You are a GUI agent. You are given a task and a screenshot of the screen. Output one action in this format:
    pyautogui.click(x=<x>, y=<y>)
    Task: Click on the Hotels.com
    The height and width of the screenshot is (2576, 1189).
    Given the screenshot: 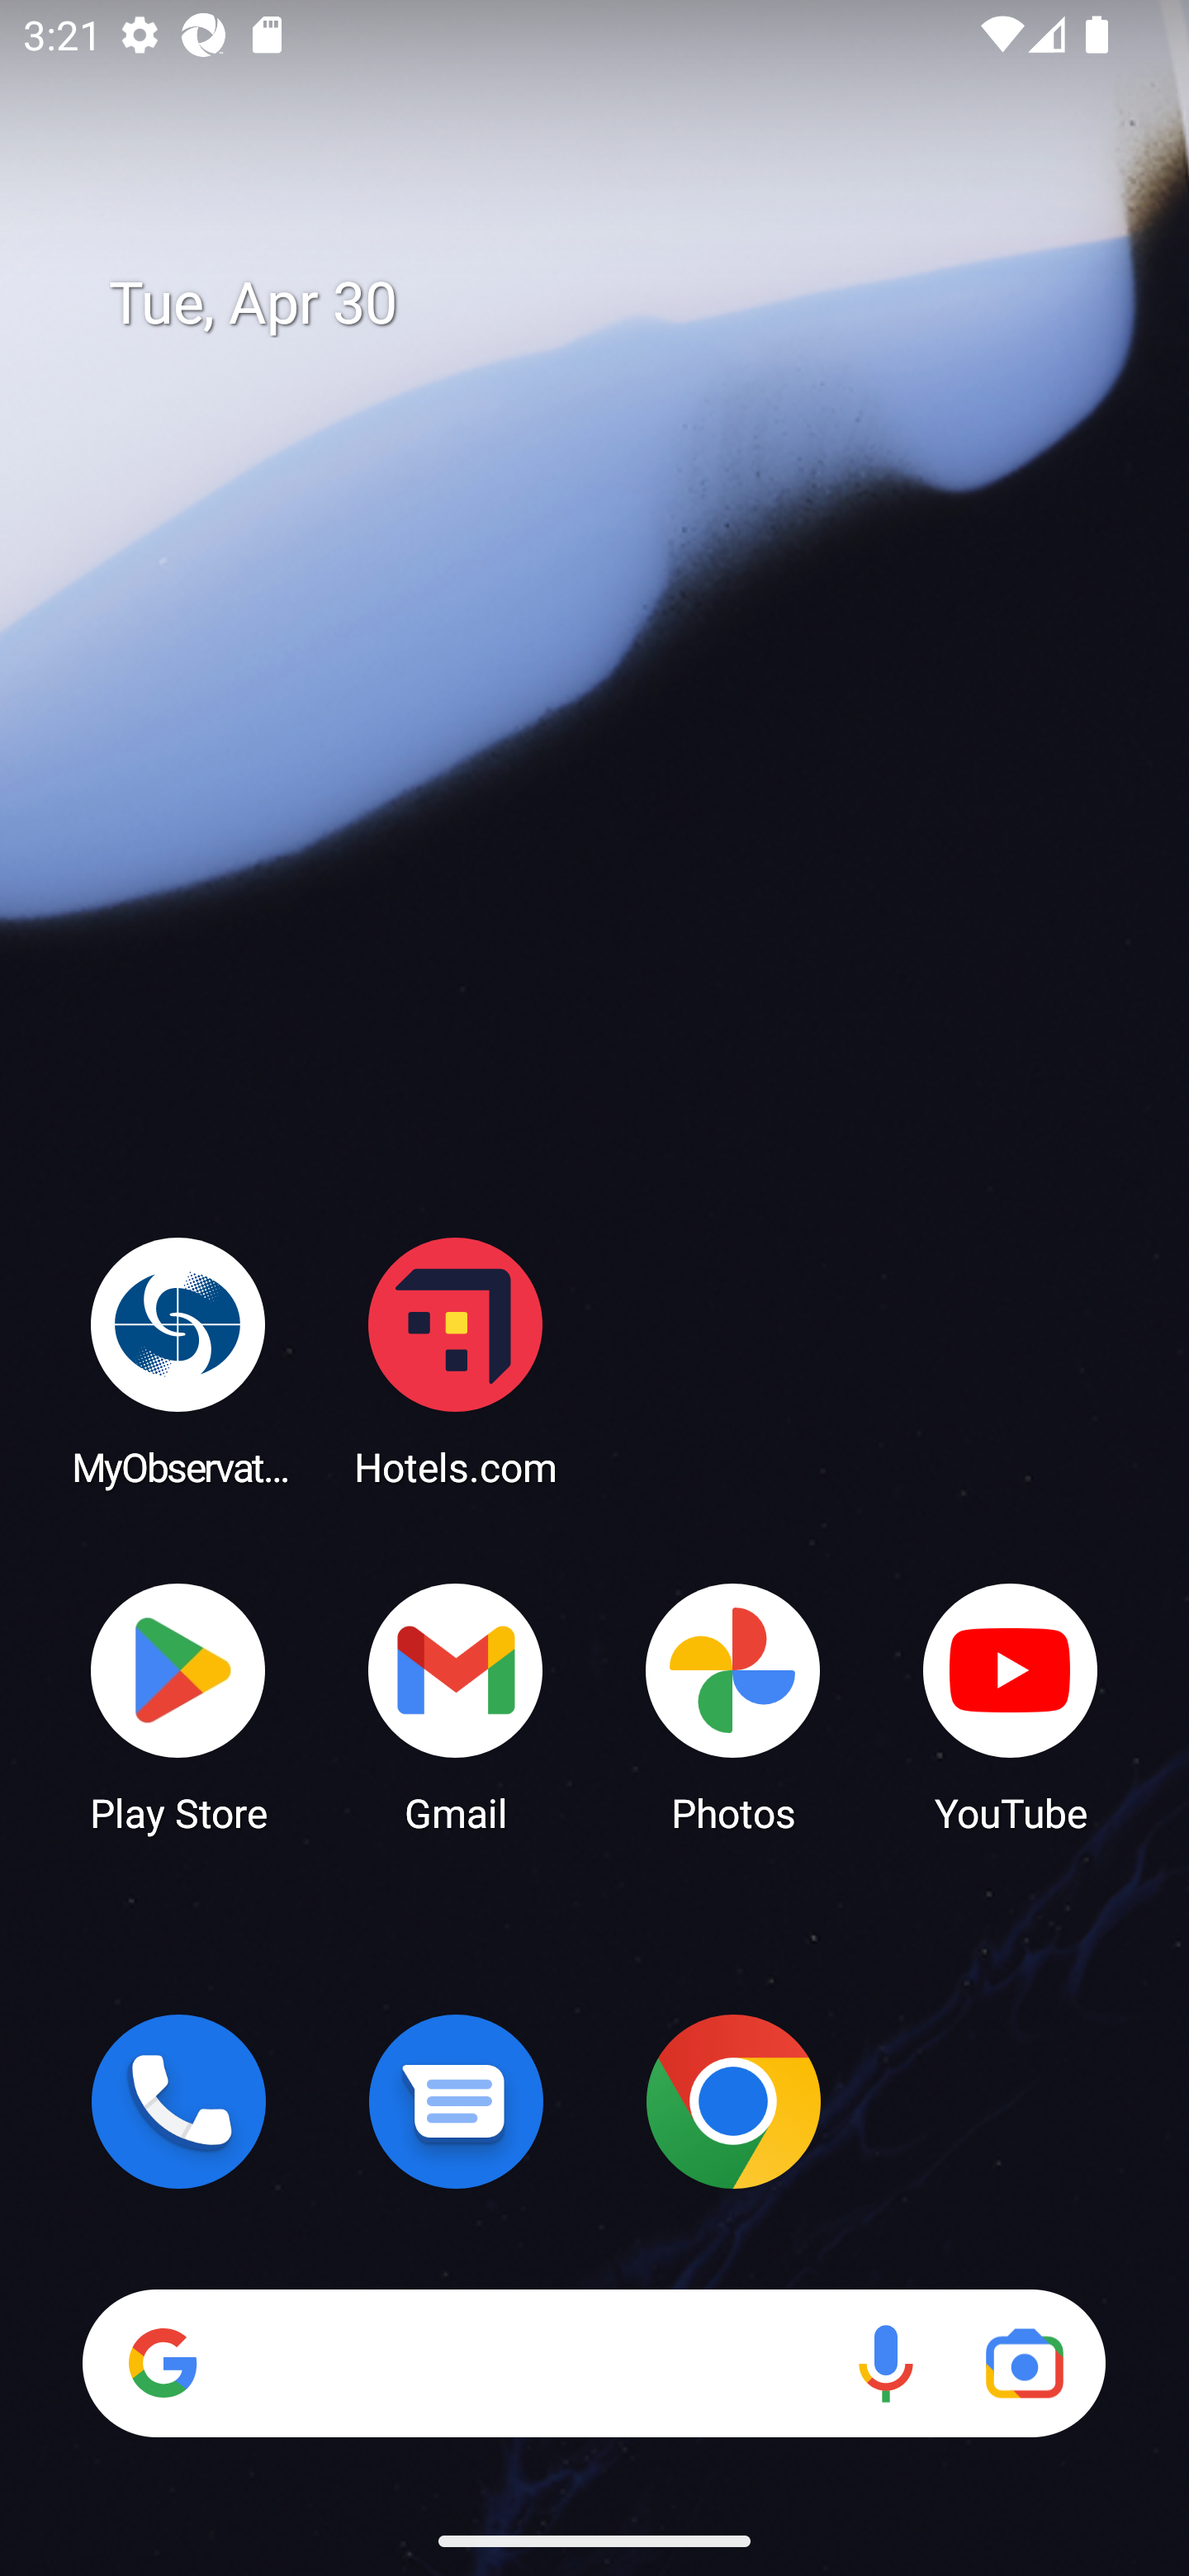 What is the action you would take?
    pyautogui.click(x=456, y=1361)
    